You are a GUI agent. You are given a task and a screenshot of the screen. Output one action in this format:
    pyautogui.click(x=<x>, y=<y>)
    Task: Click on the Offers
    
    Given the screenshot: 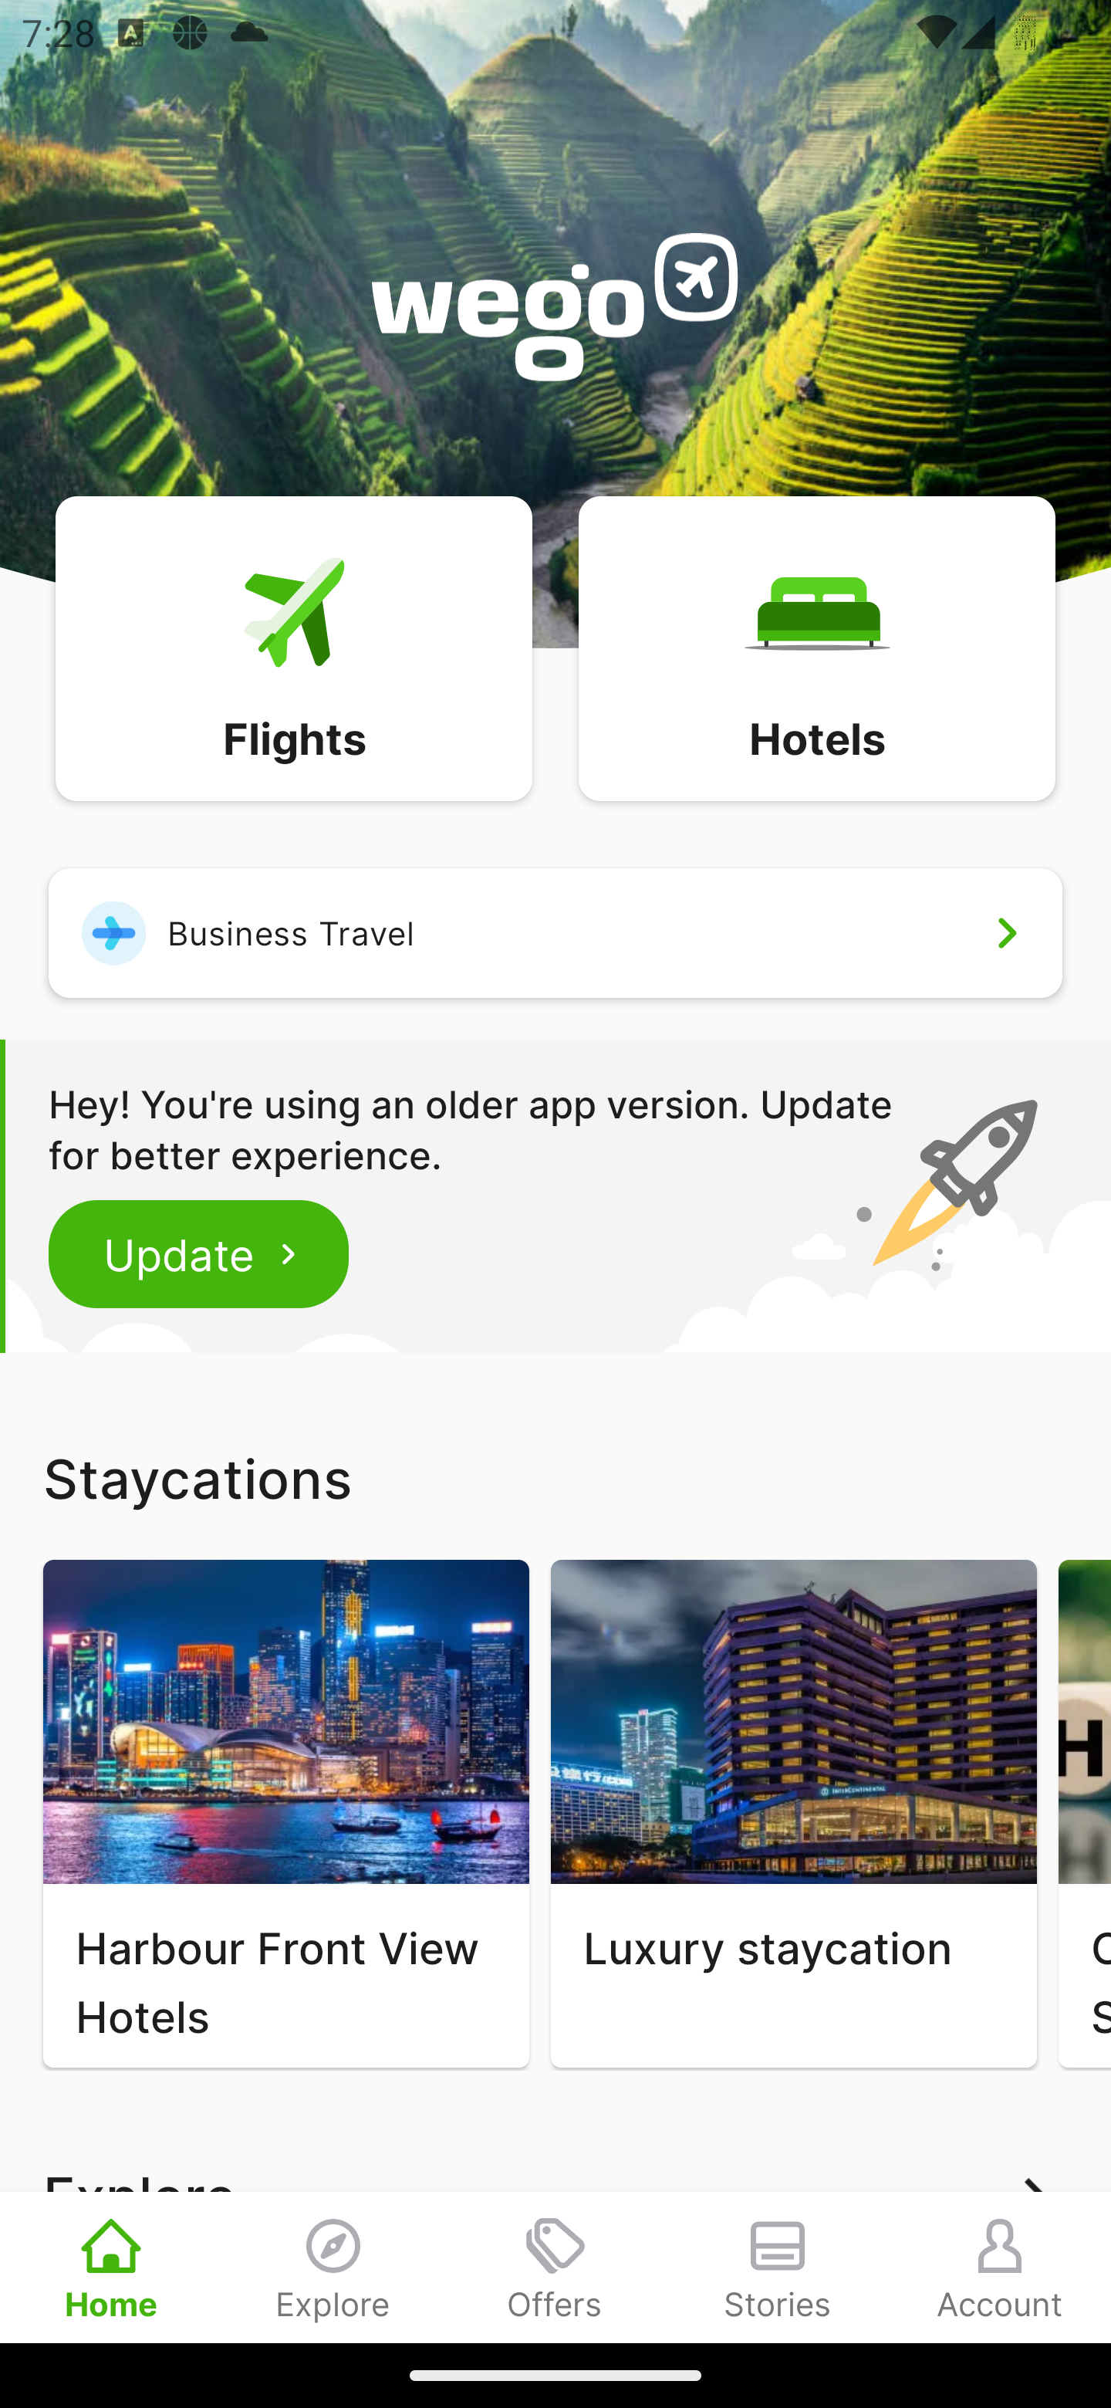 What is the action you would take?
    pyautogui.click(x=555, y=2267)
    